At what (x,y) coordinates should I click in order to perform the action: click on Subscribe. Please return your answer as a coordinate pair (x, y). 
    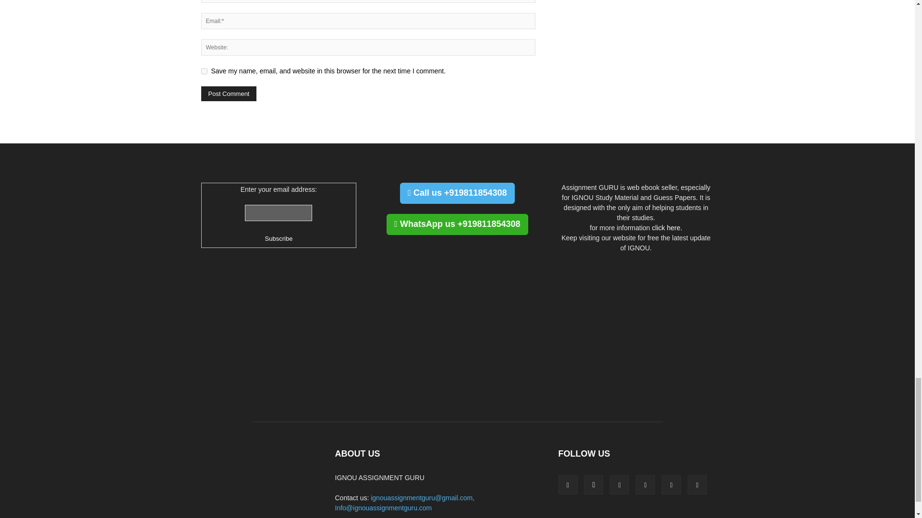
    Looking at the image, I should click on (279, 238).